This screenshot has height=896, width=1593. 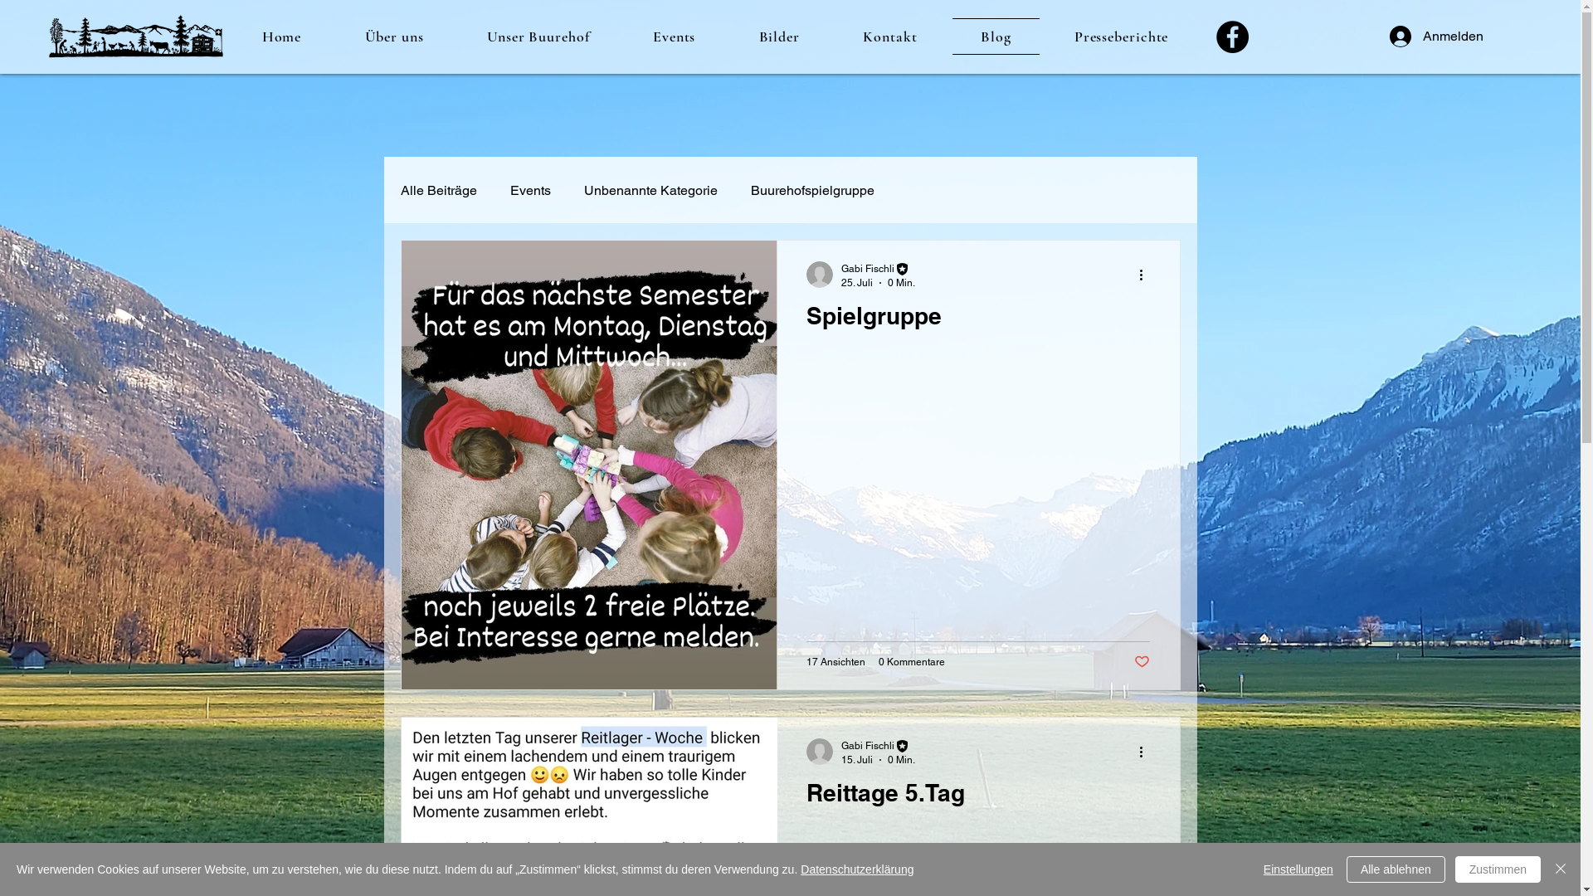 I want to click on Buurehofspielgruppe, so click(x=811, y=191).